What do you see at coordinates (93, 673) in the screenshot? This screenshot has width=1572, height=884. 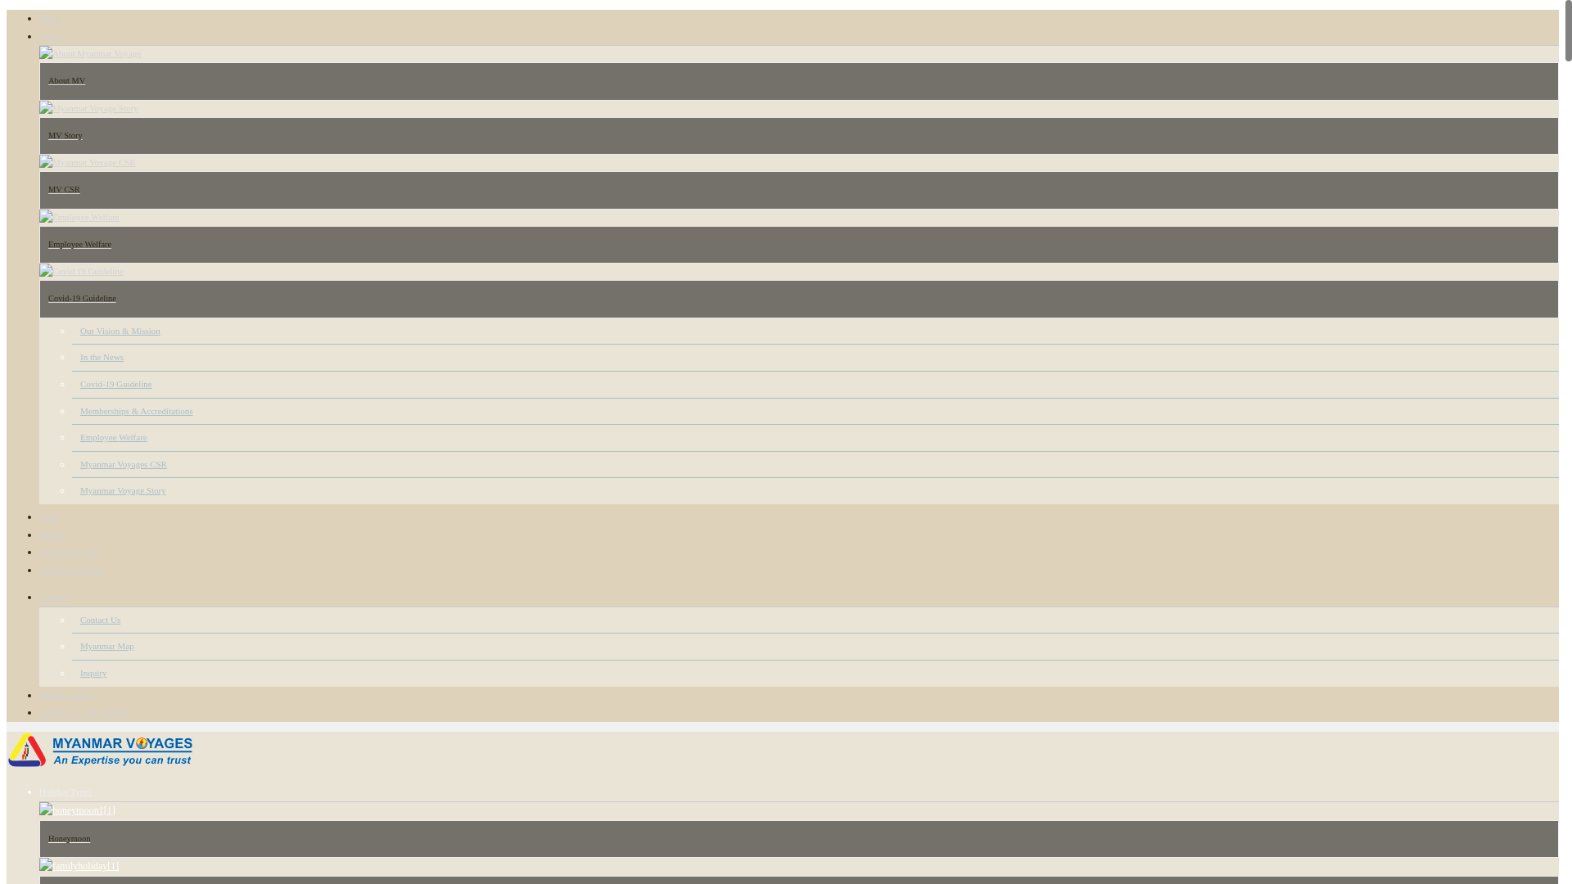 I see `Inquiry` at bounding box center [93, 673].